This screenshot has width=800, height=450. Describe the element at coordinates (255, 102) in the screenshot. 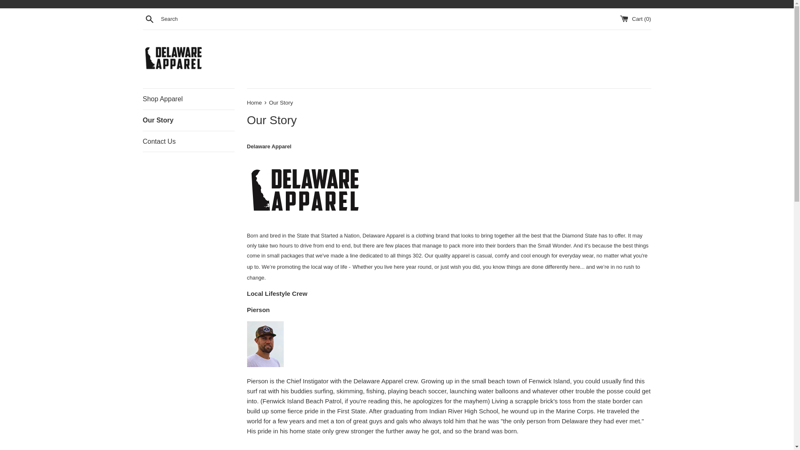

I see `Home` at that location.